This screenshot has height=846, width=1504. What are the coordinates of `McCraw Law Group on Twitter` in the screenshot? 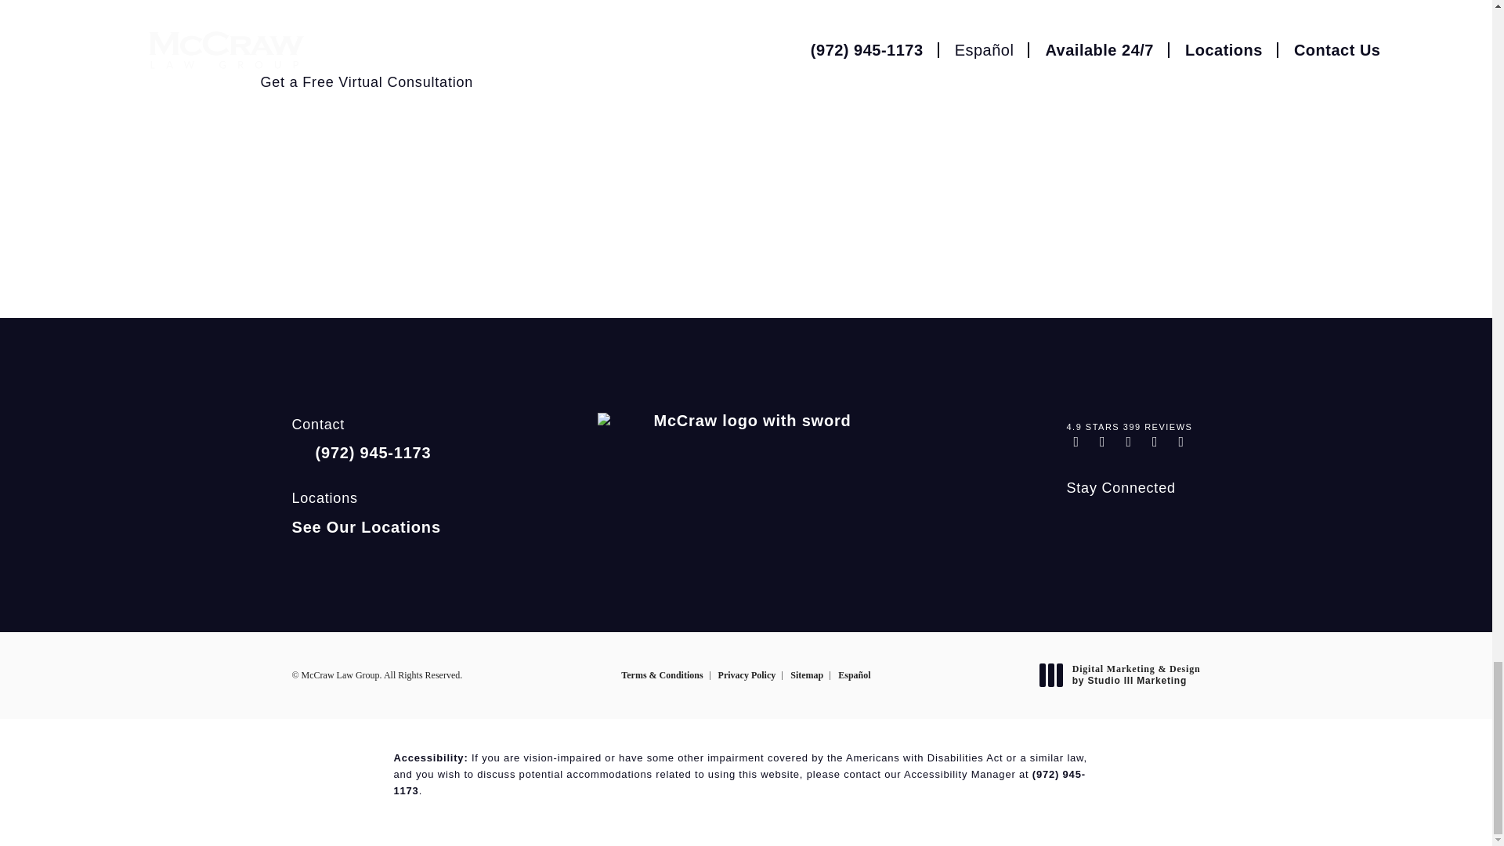 It's located at (1134, 520).